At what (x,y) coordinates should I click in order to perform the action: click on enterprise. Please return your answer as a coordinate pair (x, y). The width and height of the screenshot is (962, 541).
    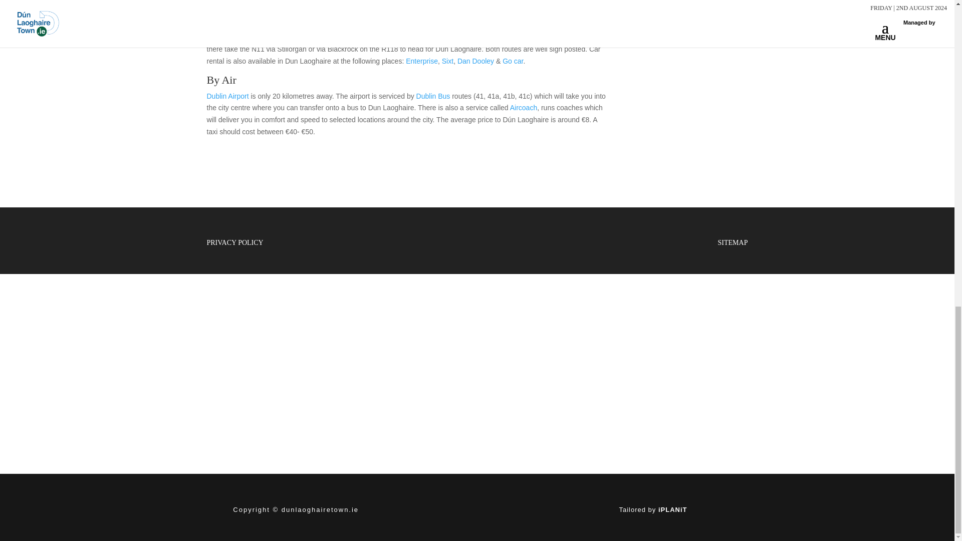
    Looking at the image, I should click on (422, 61).